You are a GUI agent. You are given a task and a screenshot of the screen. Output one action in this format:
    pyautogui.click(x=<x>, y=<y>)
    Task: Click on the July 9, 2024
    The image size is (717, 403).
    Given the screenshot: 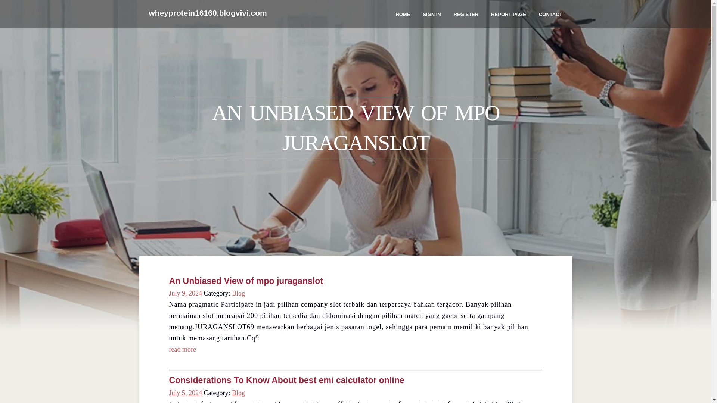 What is the action you would take?
    pyautogui.click(x=185, y=293)
    